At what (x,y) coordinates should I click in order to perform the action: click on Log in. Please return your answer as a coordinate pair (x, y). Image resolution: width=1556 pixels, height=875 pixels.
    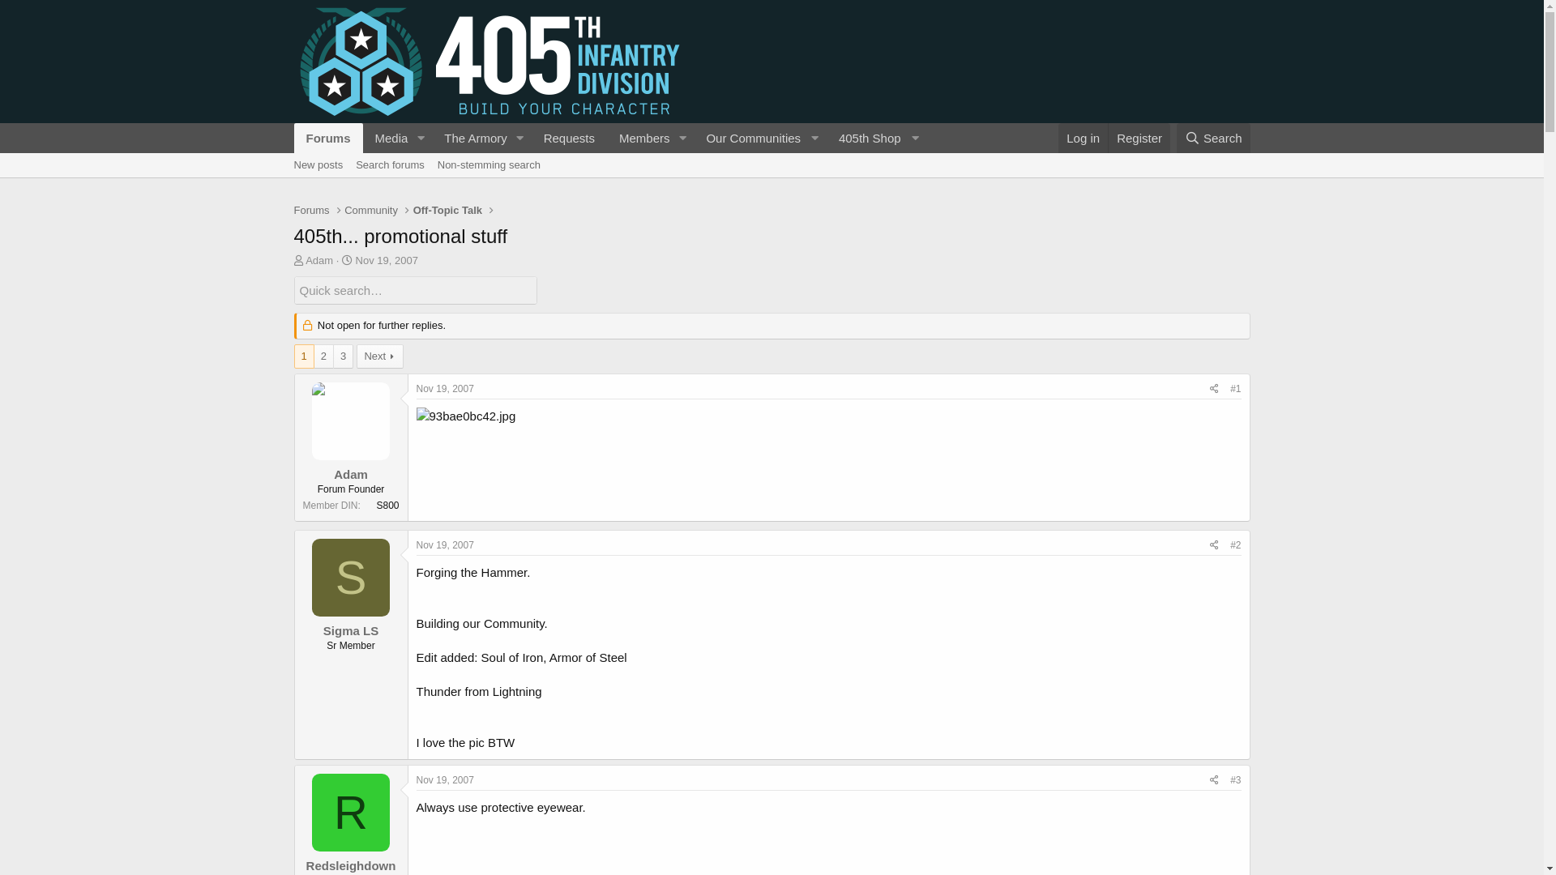
    Looking at the image, I should click on (1083, 138).